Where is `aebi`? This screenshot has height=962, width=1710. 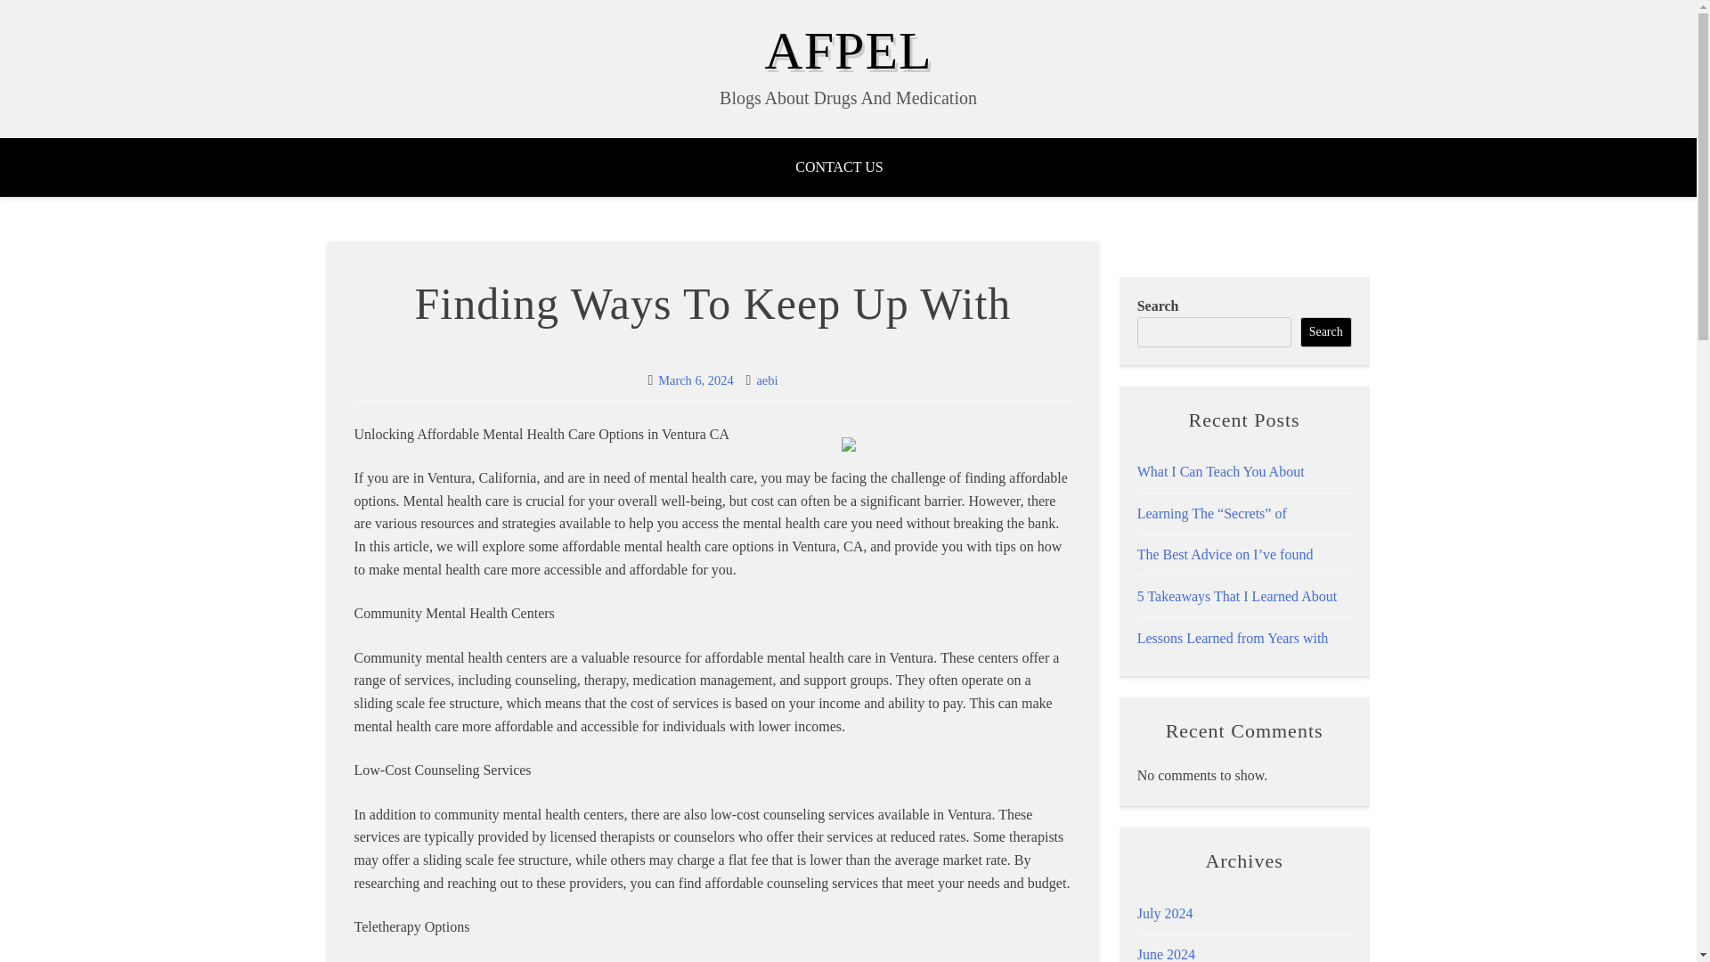
aebi is located at coordinates (766, 380).